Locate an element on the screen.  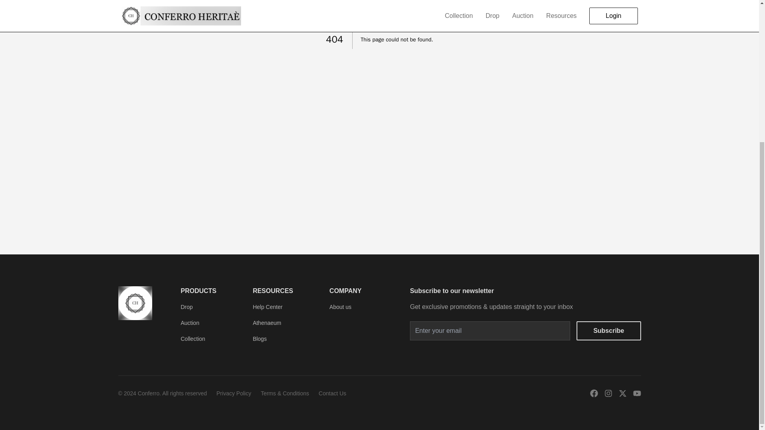
Help Center is located at coordinates (267, 307).